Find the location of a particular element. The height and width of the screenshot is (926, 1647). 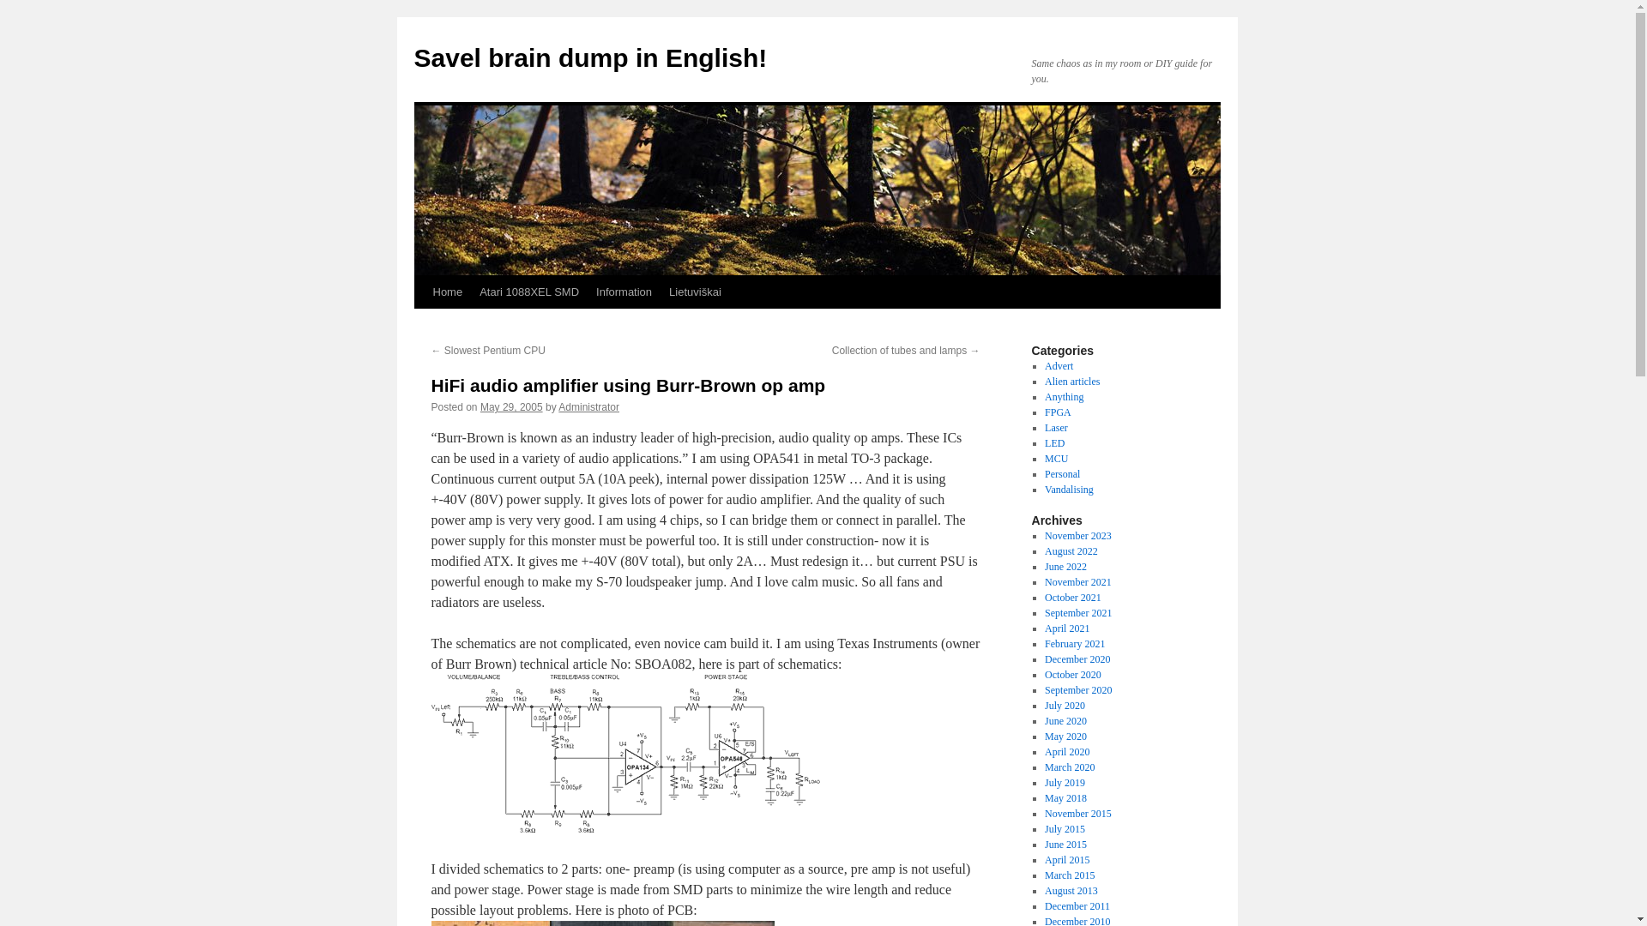

FPGA is located at coordinates (1058, 412).